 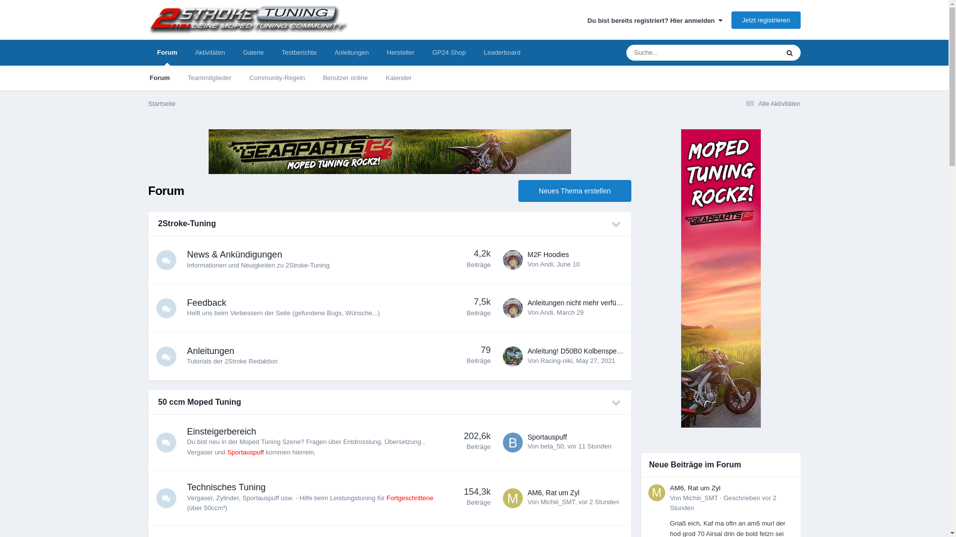 What do you see at coordinates (211, 351) in the screenshot?
I see `Anleitungen` at bounding box center [211, 351].